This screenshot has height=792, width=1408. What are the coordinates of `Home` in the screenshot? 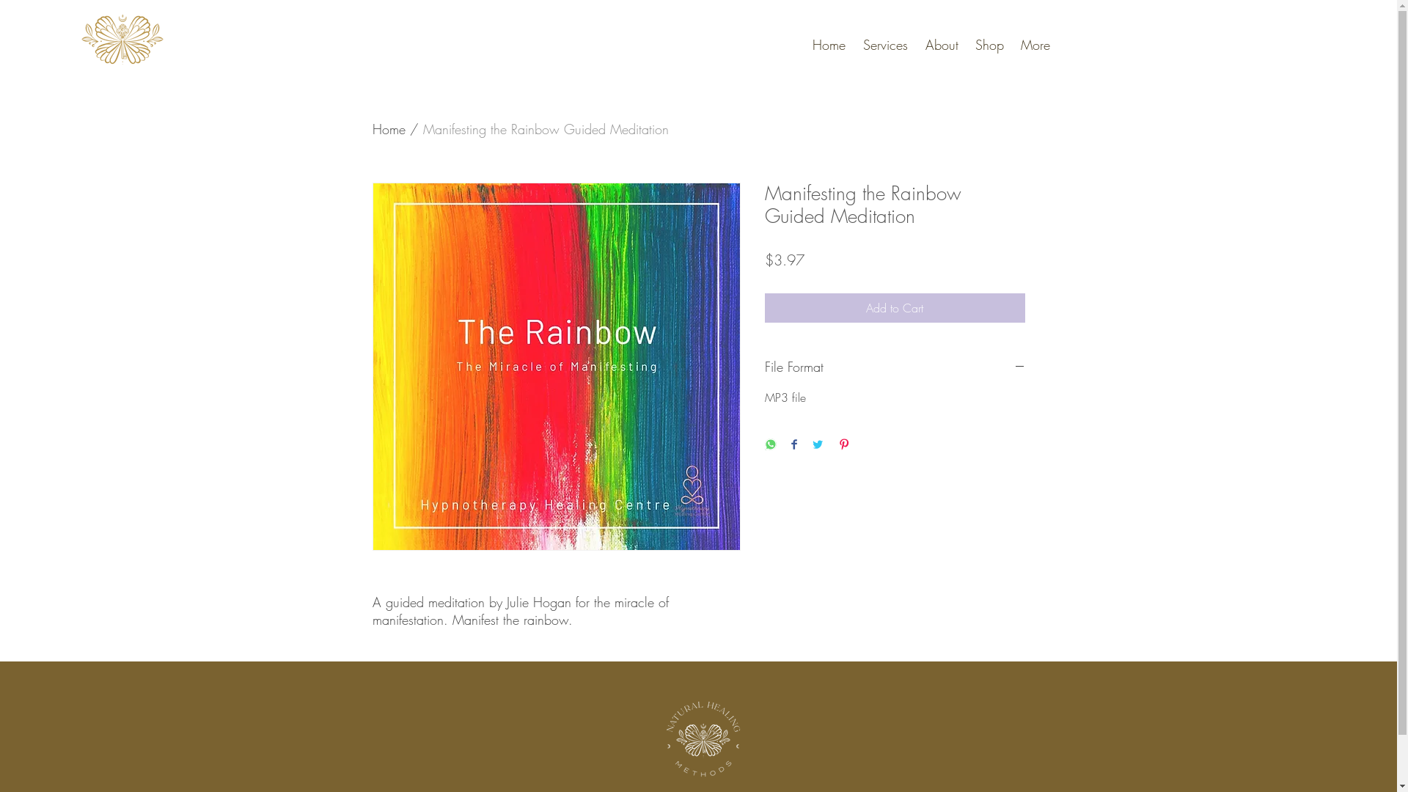 It's located at (827, 45).